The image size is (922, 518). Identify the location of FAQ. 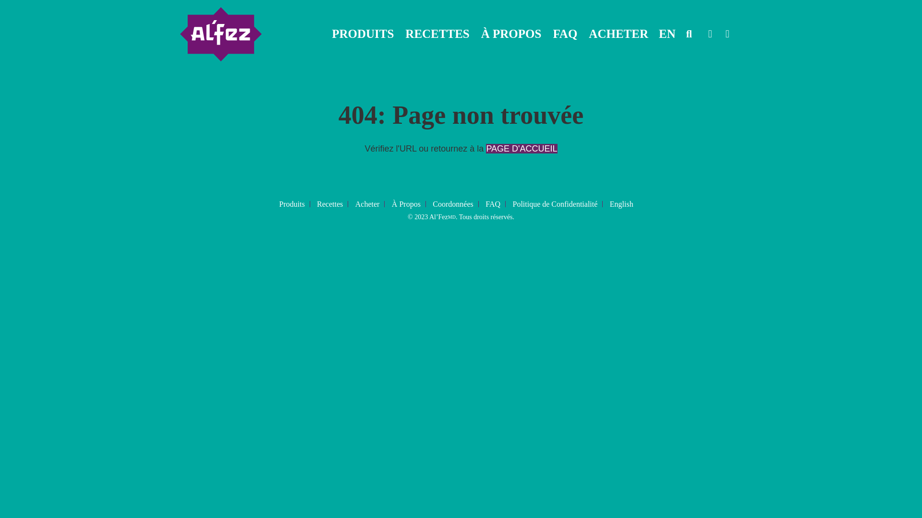
(496, 204).